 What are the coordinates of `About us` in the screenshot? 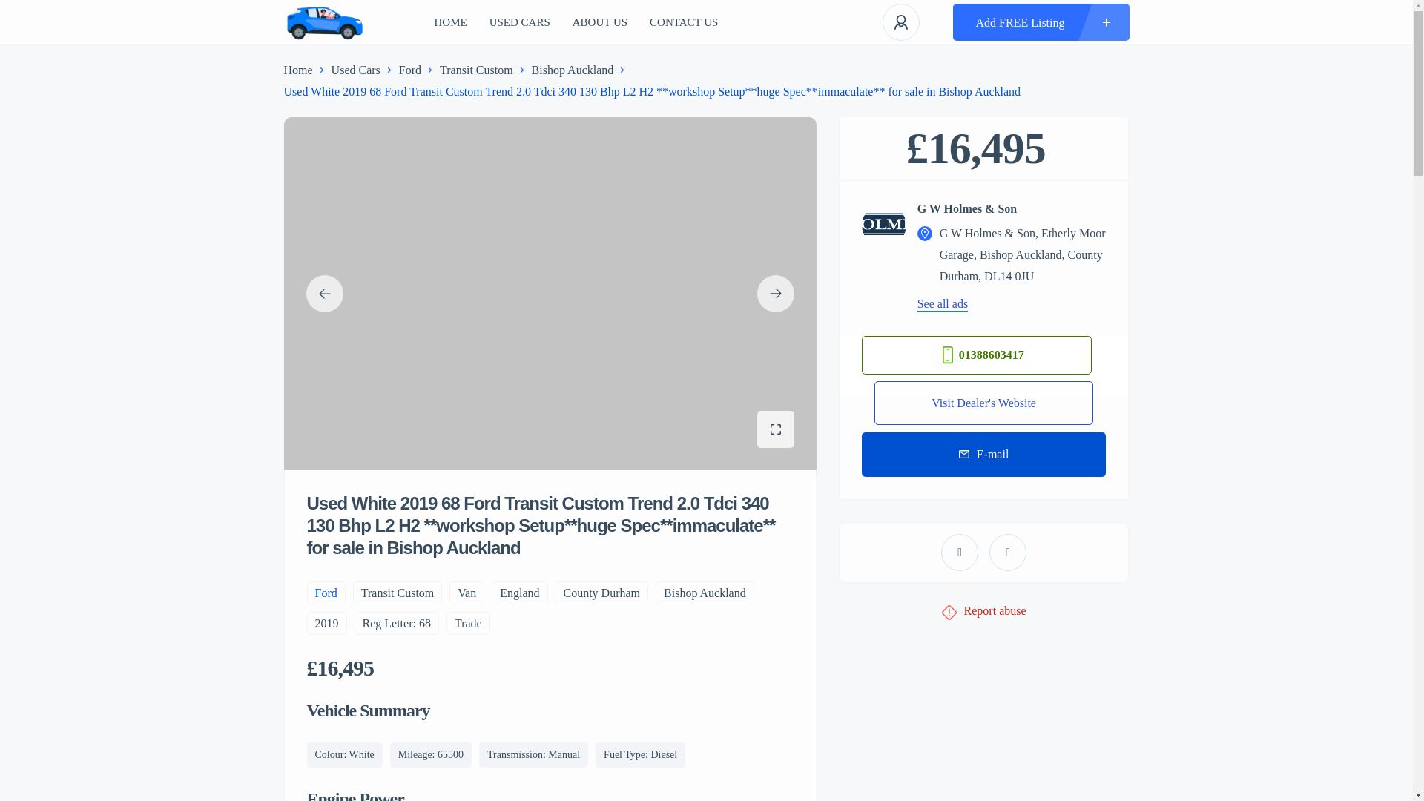 It's located at (599, 22).